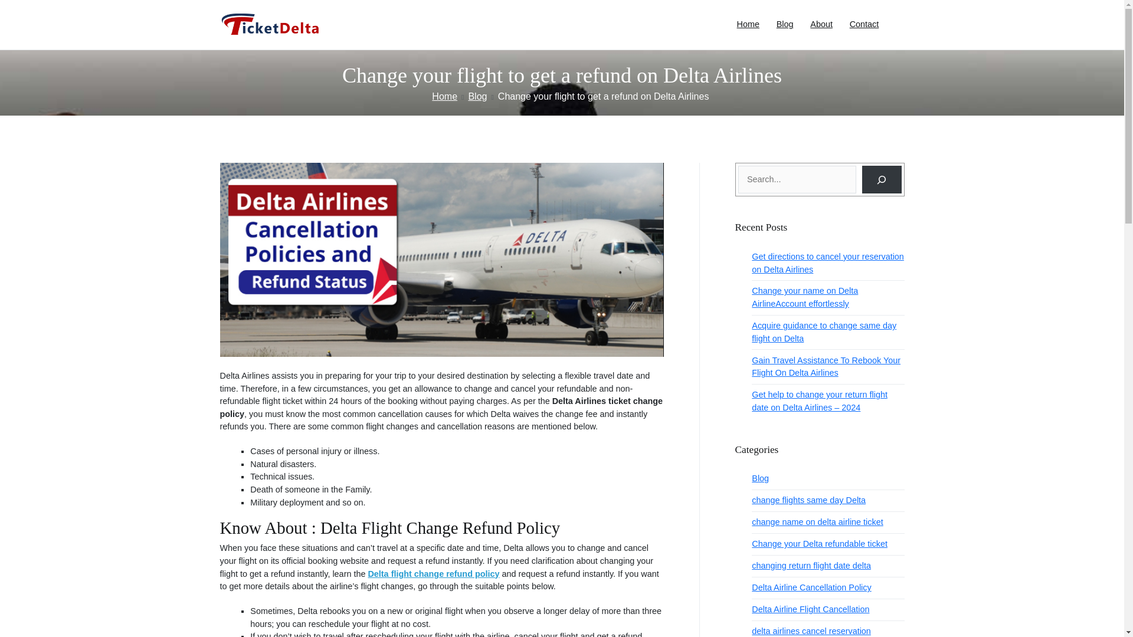 This screenshot has height=637, width=1133. Describe the element at coordinates (817, 523) in the screenshot. I see `change name on delta airline ticket` at that location.